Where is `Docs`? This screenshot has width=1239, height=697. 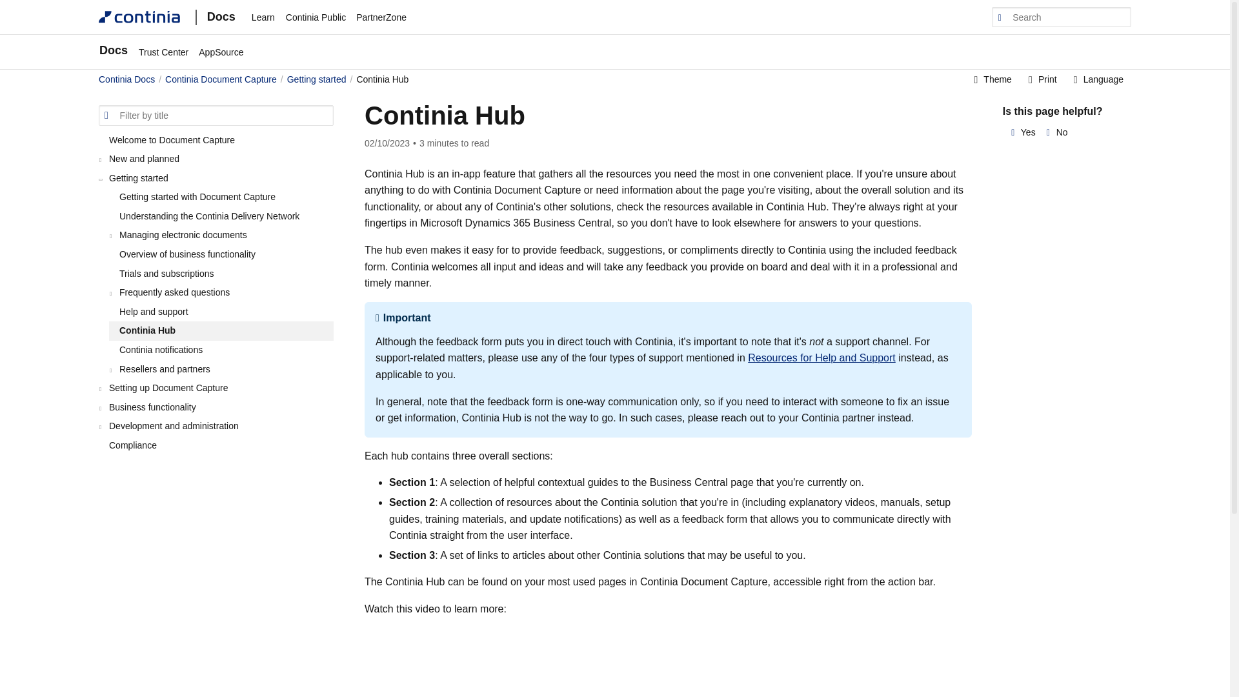 Docs is located at coordinates (212, 17).